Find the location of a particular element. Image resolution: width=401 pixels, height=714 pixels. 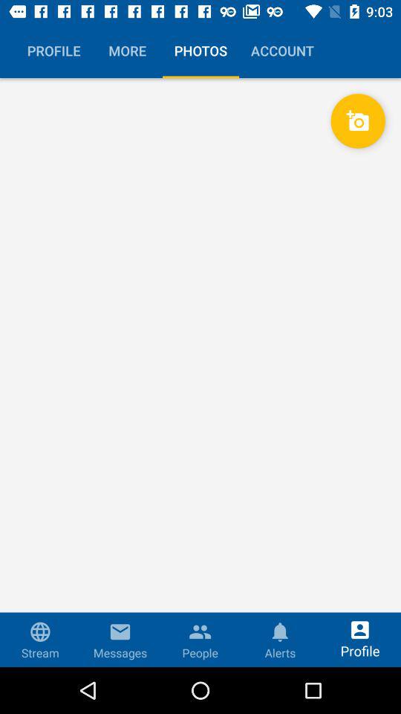

click on the camera button is located at coordinates (358, 120).